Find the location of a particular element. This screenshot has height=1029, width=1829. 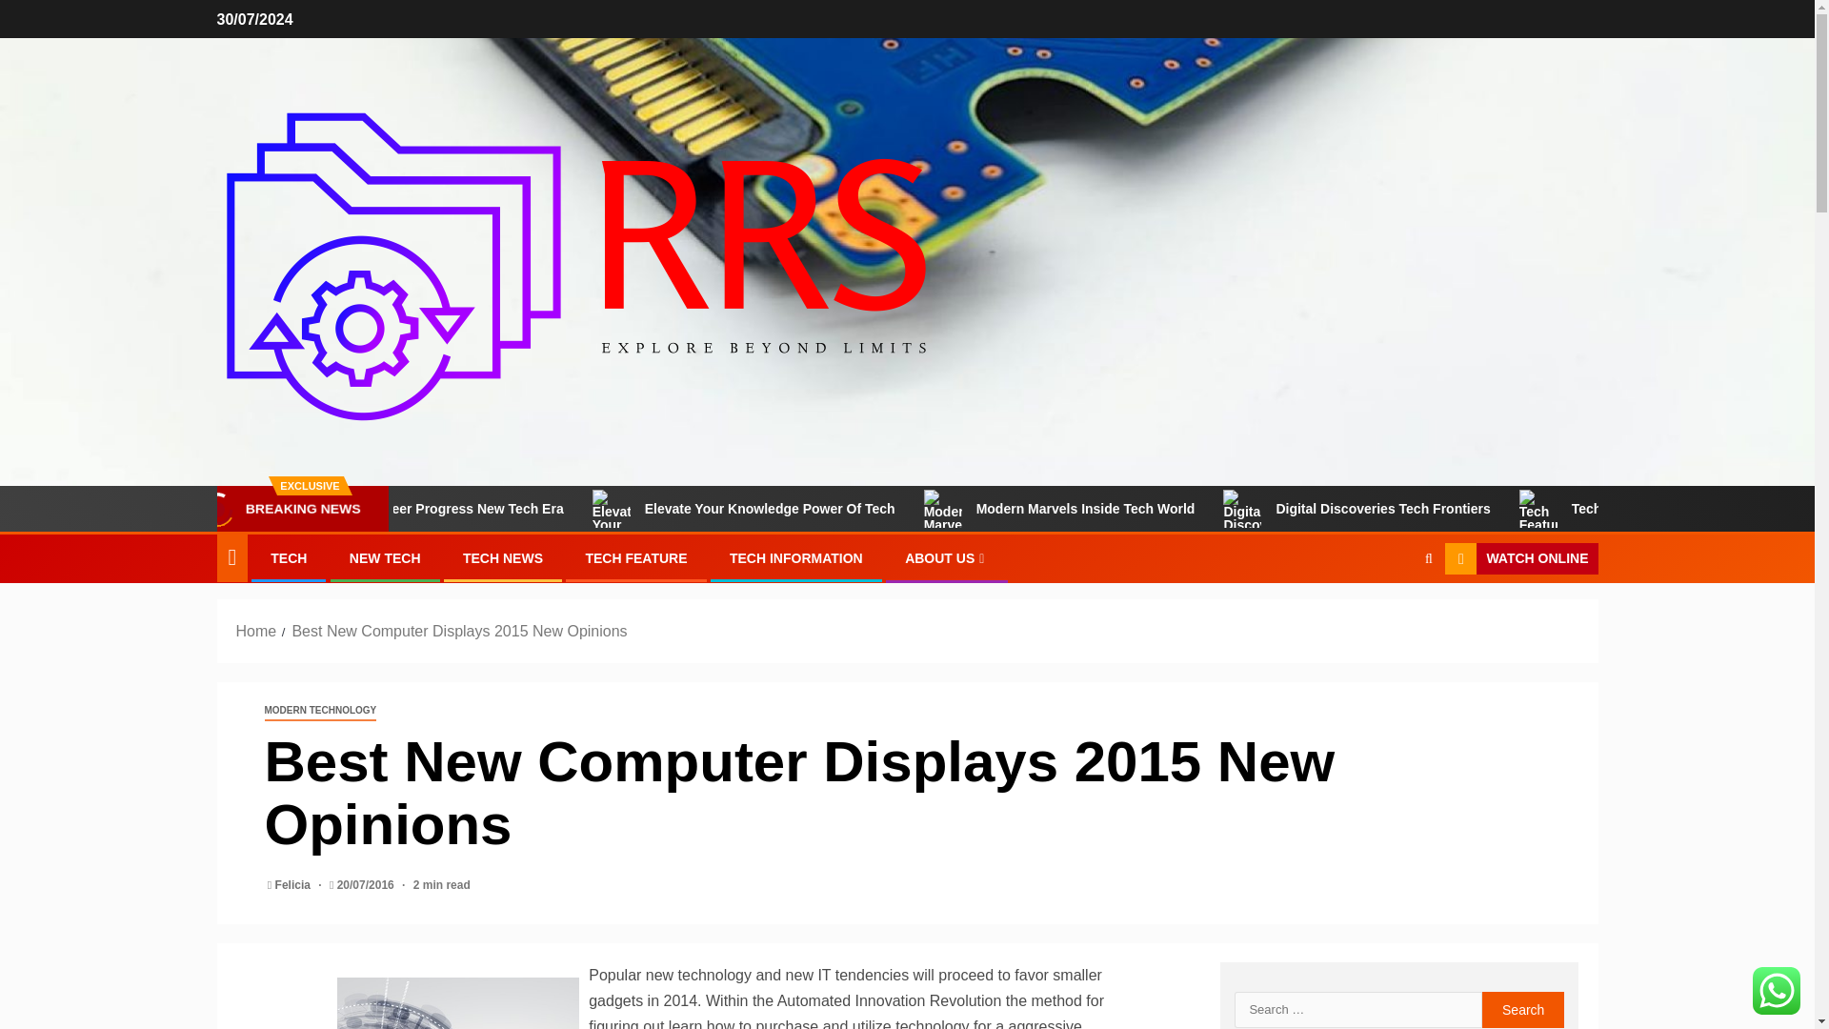

TECH NEWS is located at coordinates (503, 558).